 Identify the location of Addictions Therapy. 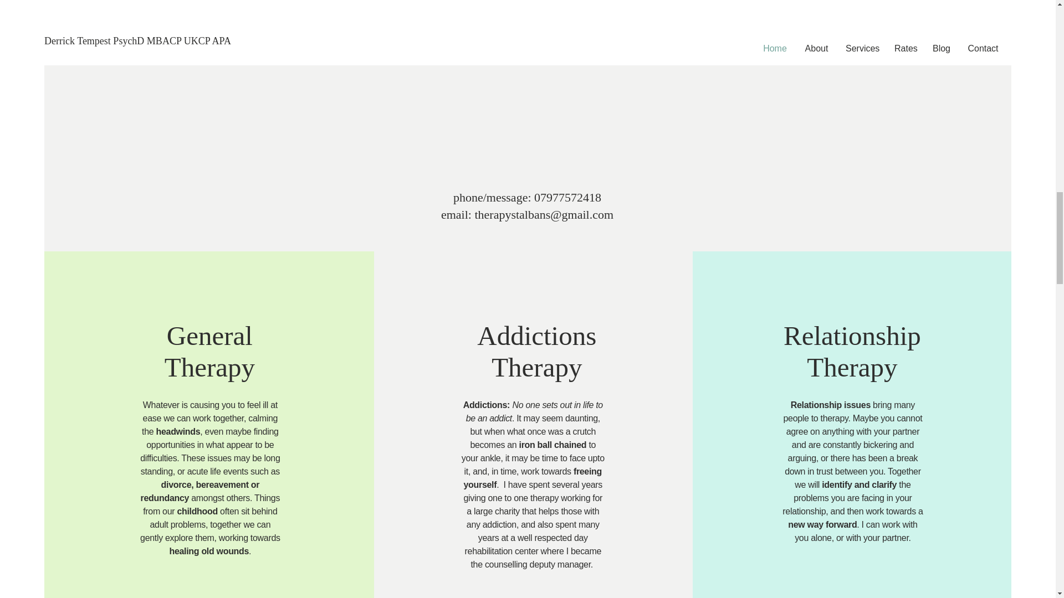
(852, 351).